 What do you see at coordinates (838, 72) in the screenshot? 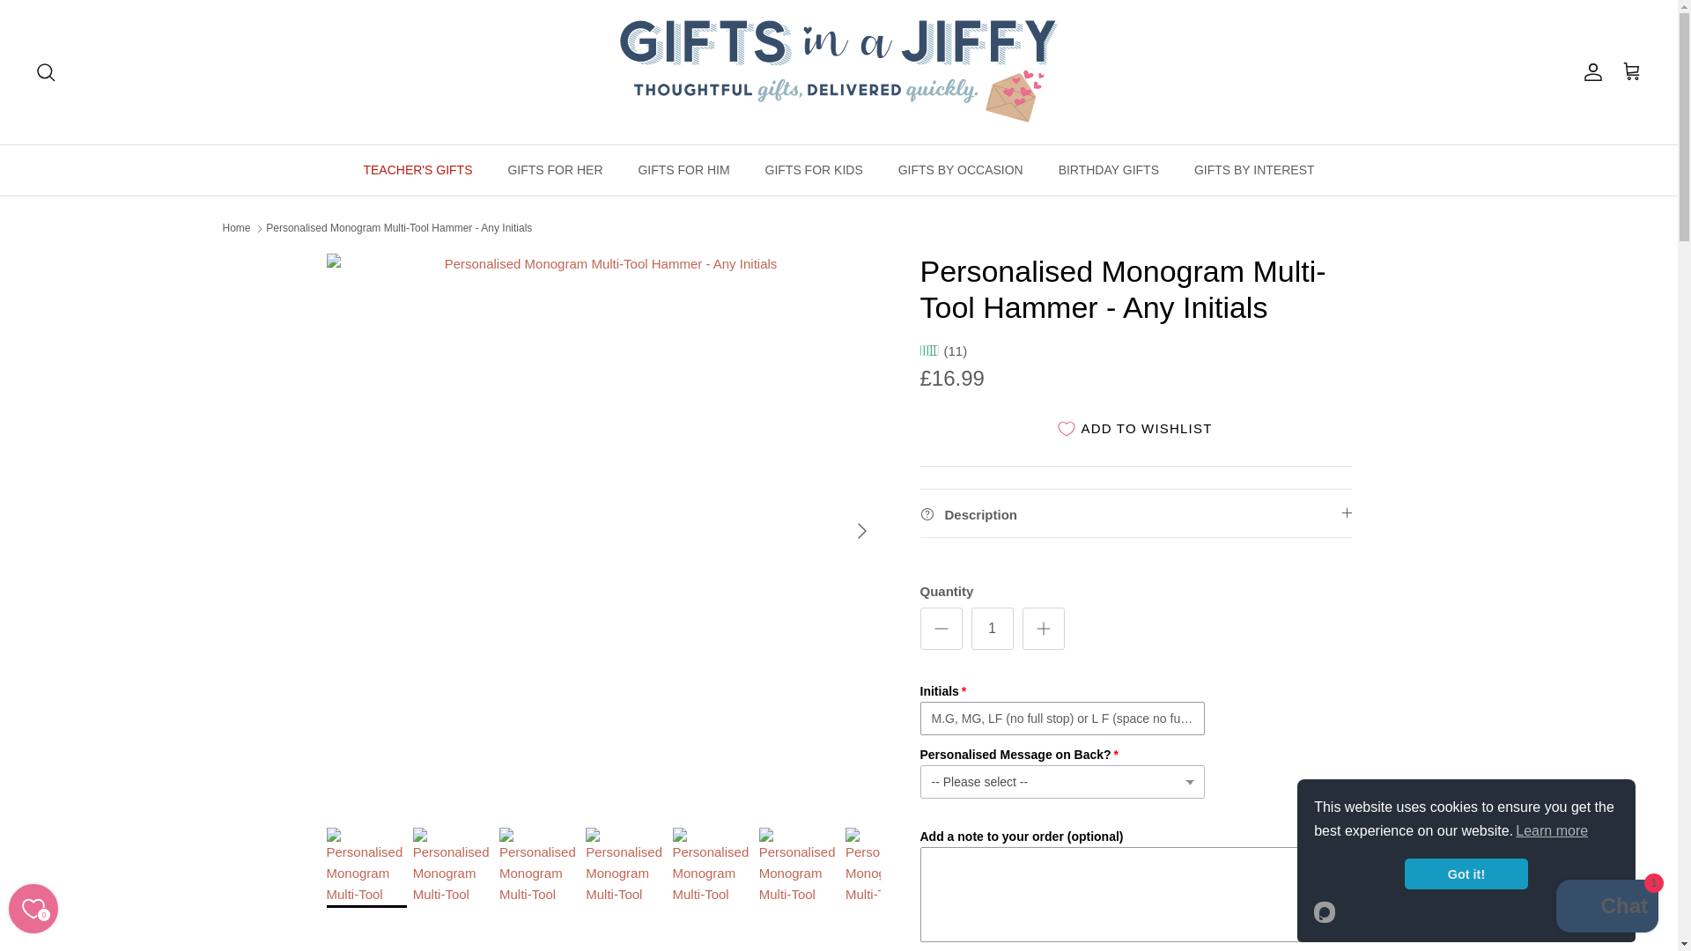
I see `GiftsInAJiffy` at bounding box center [838, 72].